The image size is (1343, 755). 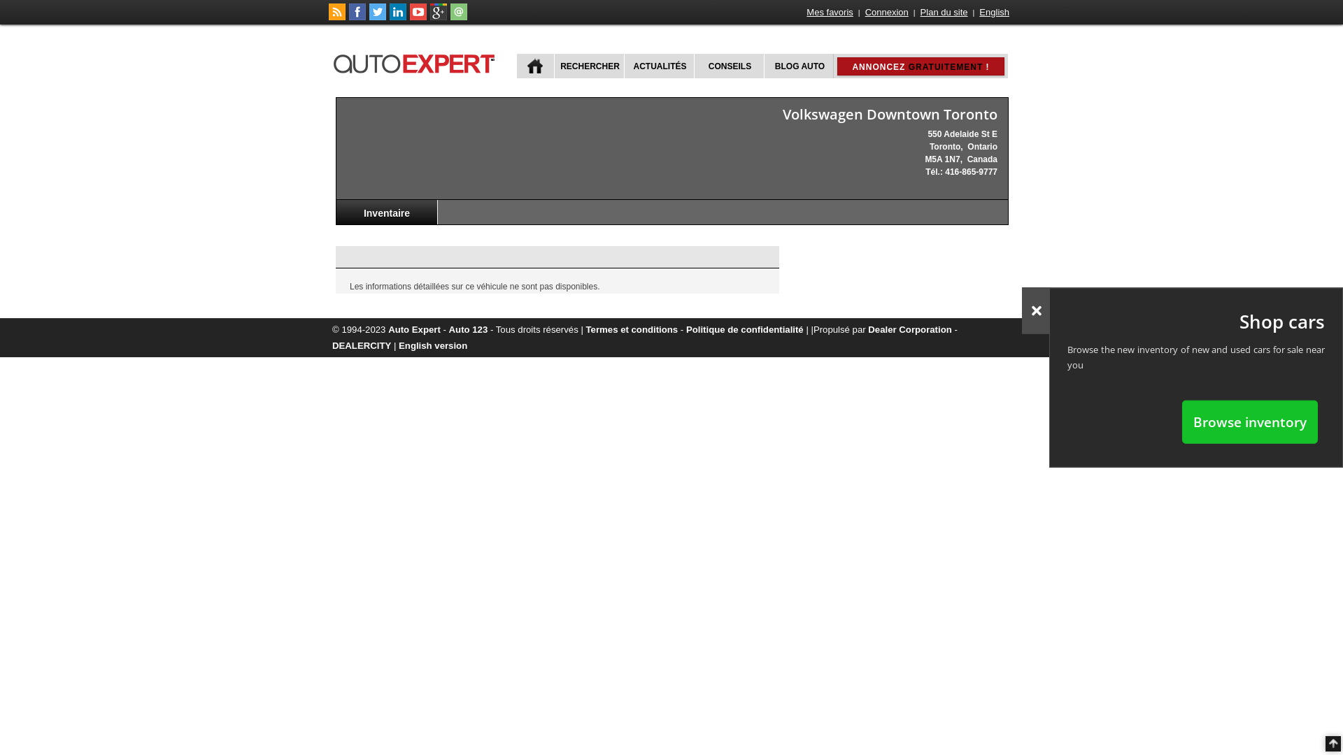 What do you see at coordinates (388, 213) in the screenshot?
I see `Inventaire` at bounding box center [388, 213].